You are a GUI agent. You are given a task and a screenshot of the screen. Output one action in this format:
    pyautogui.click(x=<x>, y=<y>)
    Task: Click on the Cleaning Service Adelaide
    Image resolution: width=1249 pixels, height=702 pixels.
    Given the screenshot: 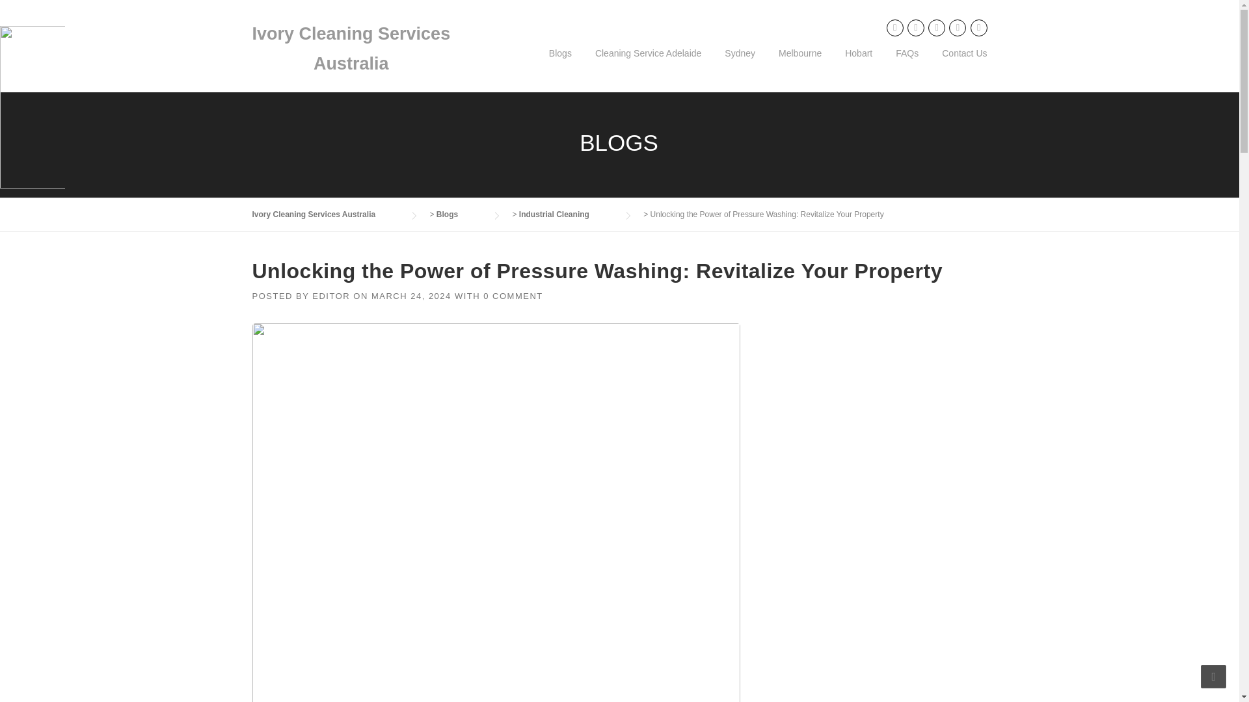 What is the action you would take?
    pyautogui.click(x=648, y=64)
    